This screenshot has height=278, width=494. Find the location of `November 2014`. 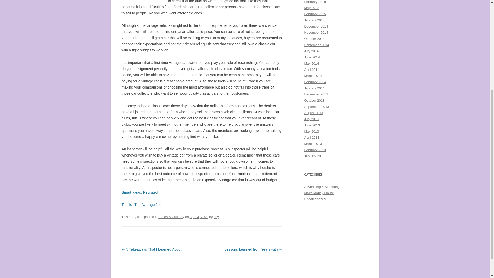

November 2014 is located at coordinates (316, 32).